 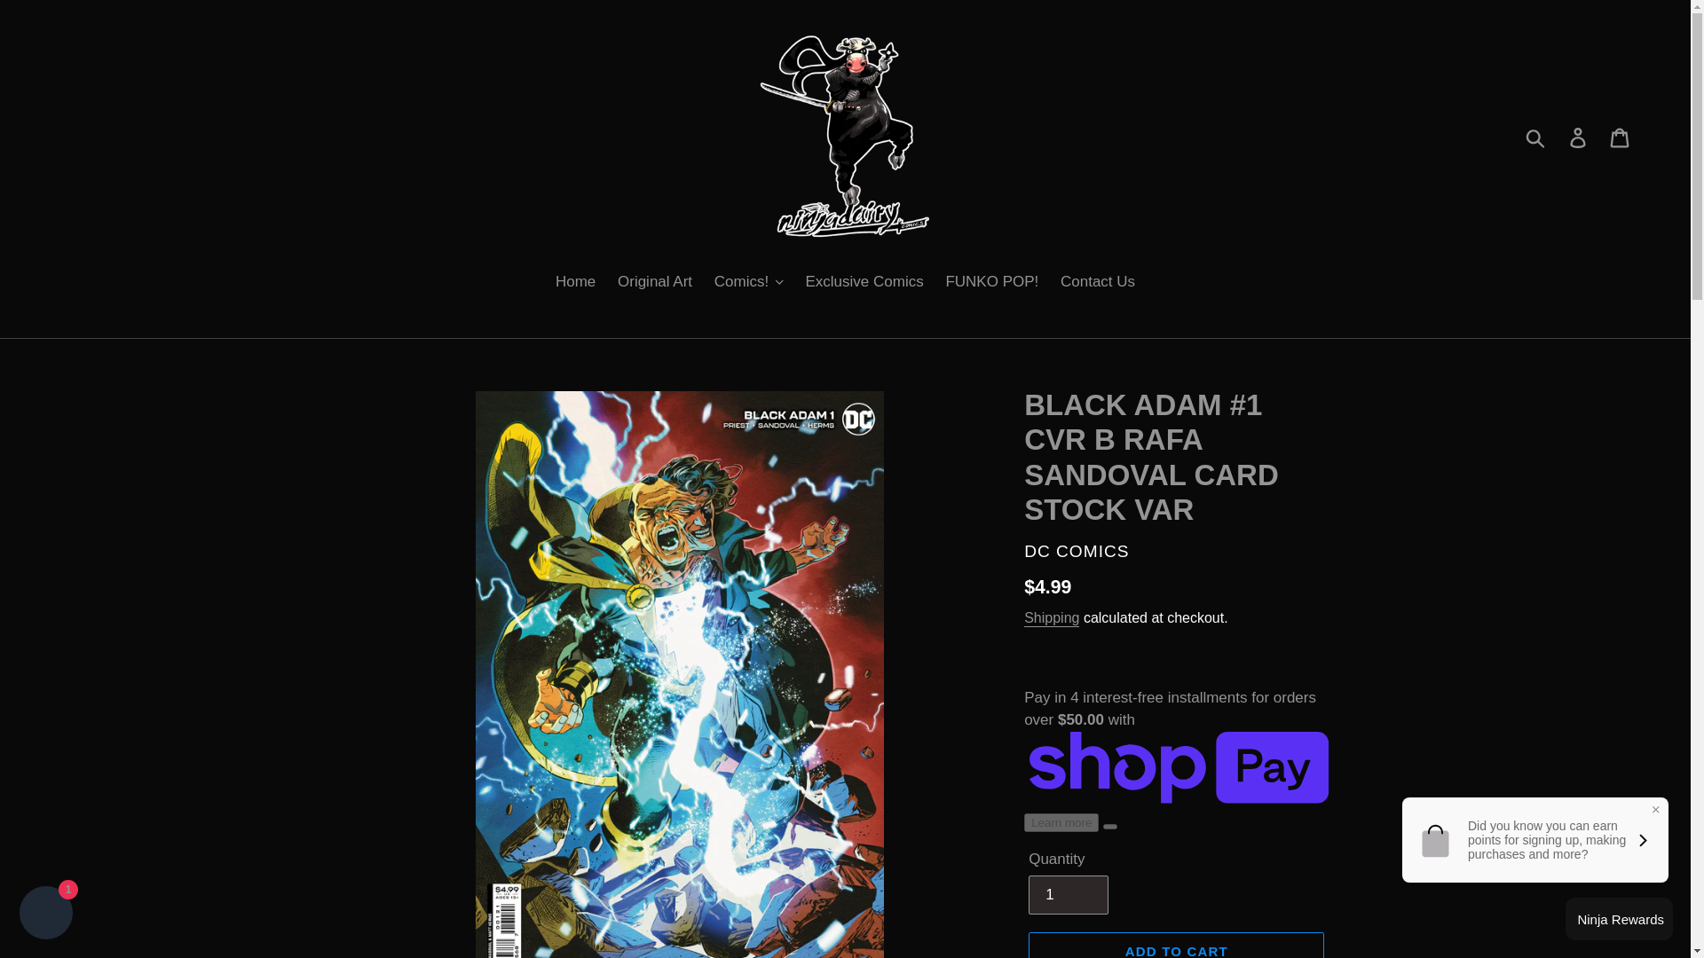 What do you see at coordinates (575, 282) in the screenshot?
I see `Home` at bounding box center [575, 282].